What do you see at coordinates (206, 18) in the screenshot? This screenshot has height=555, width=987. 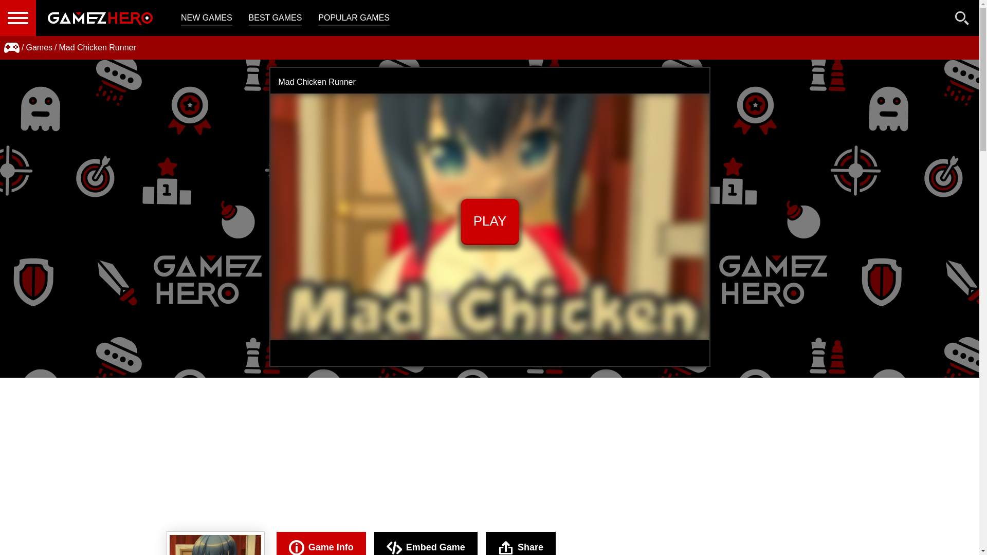 I see `New Games` at bounding box center [206, 18].